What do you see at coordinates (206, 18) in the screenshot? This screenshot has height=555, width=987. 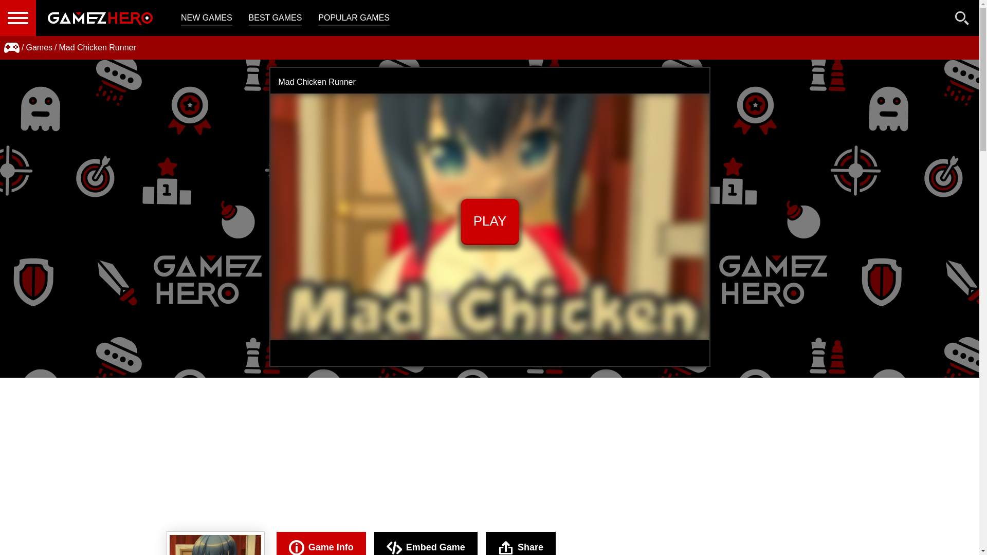 I see `New Games` at bounding box center [206, 18].